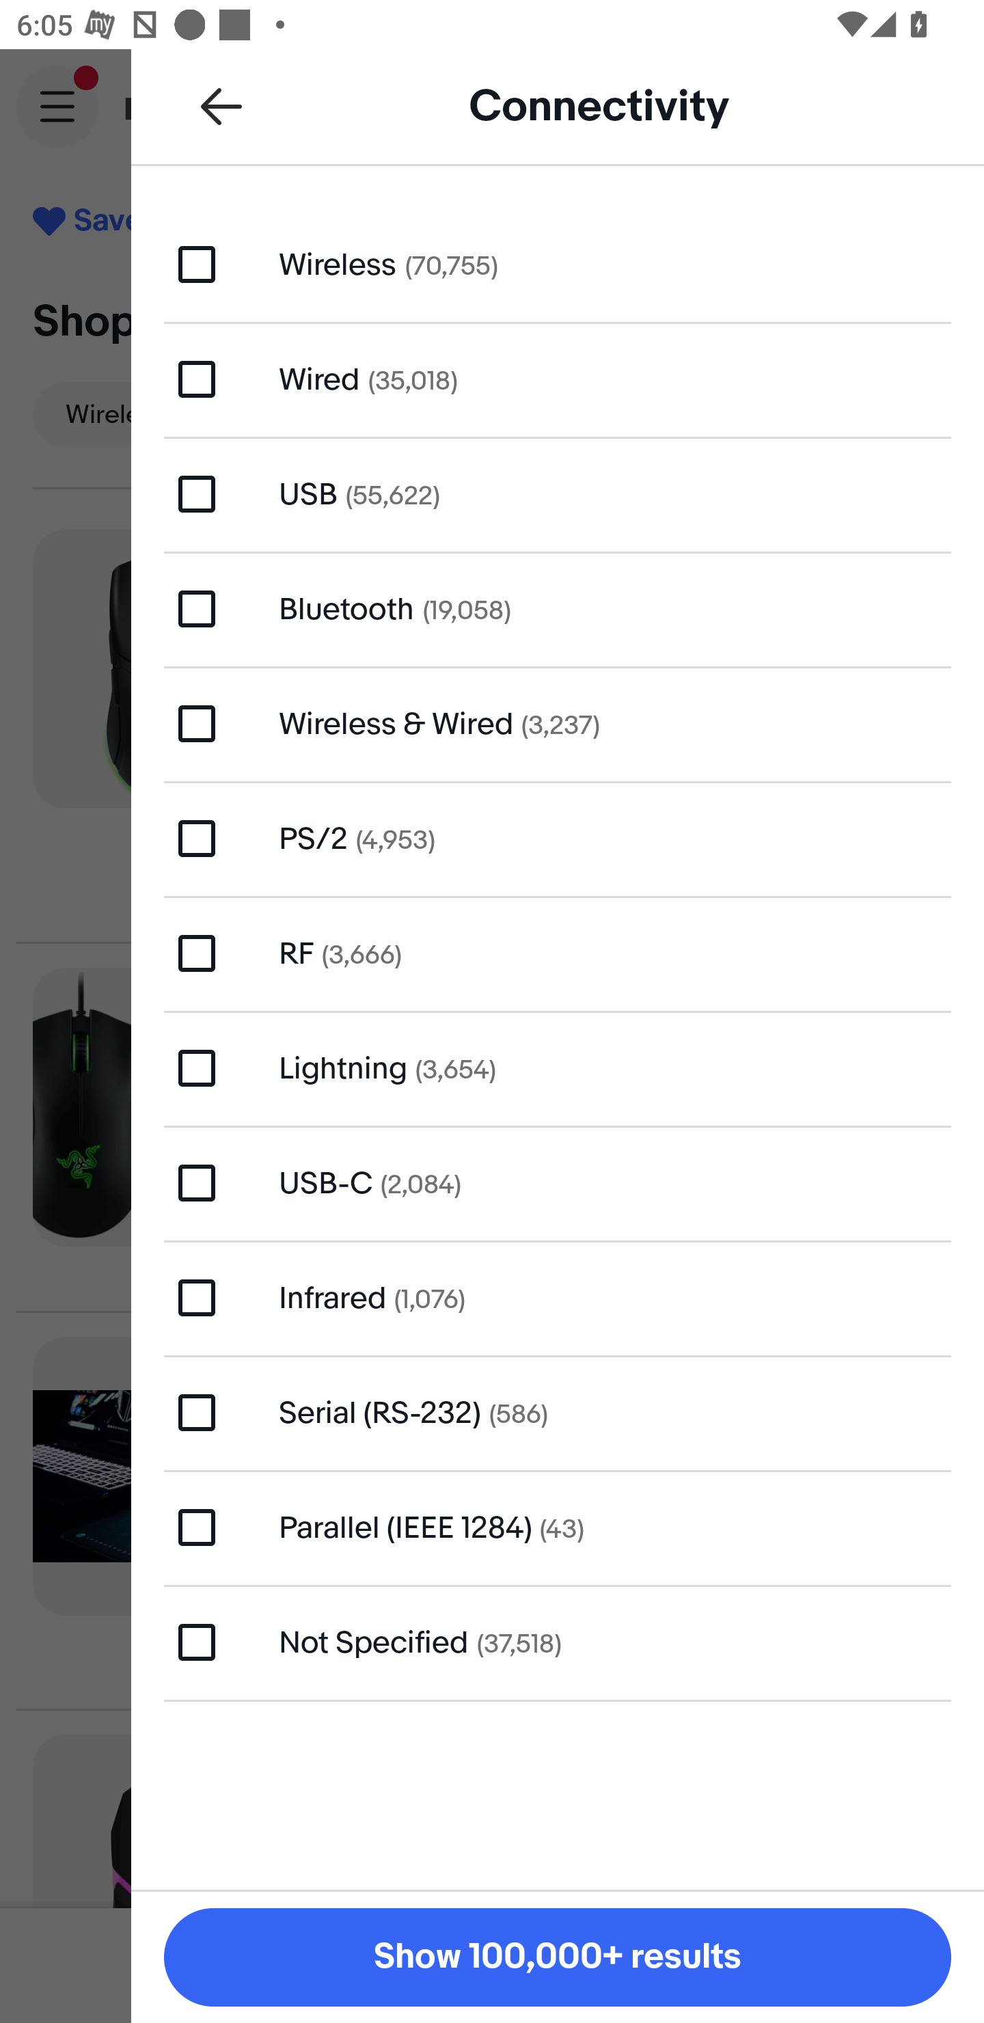 This screenshot has width=984, height=2023. Describe the element at coordinates (558, 1182) in the screenshot. I see `USB-C (2,084)` at that location.